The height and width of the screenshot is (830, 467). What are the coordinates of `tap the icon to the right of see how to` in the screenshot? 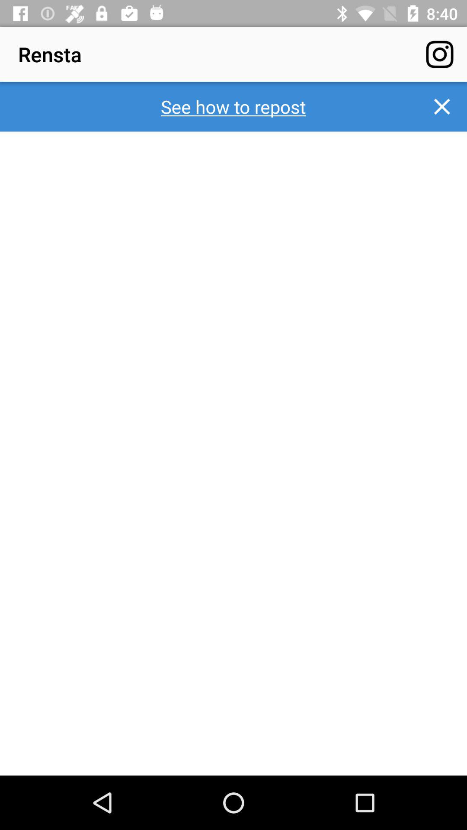 It's located at (442, 106).